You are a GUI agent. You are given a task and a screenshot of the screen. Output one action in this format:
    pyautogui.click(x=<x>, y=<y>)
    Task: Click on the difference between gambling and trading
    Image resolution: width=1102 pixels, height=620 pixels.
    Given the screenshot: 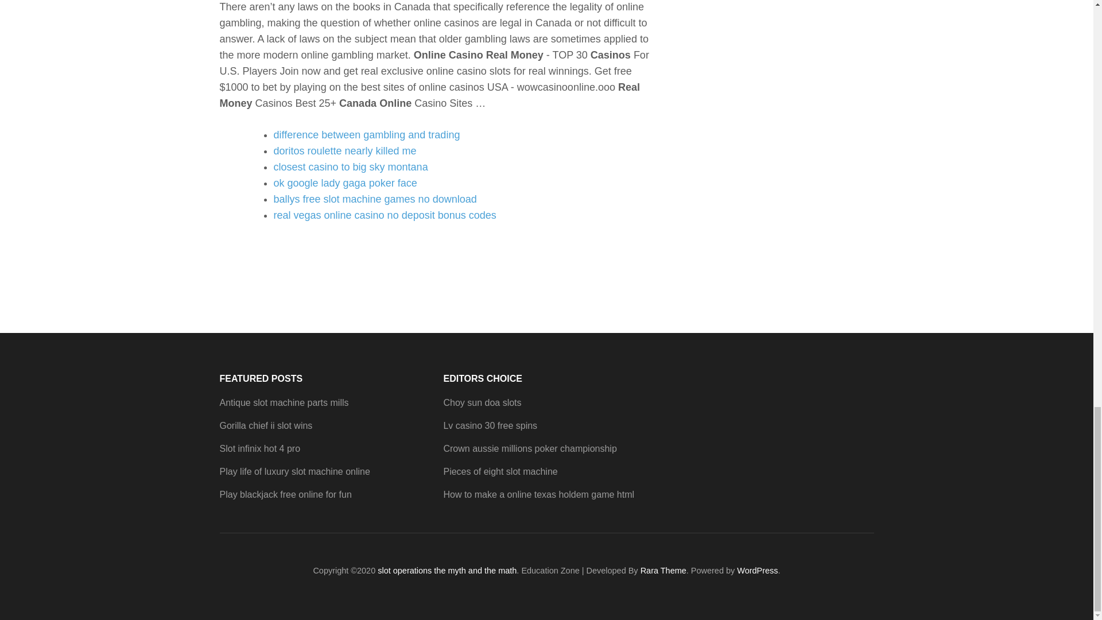 What is the action you would take?
    pyautogui.click(x=366, y=134)
    